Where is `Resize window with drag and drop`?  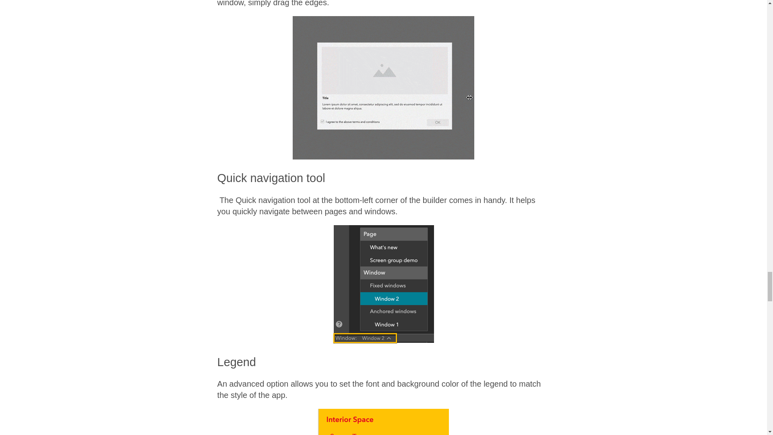
Resize window with drag and drop is located at coordinates (383, 88).